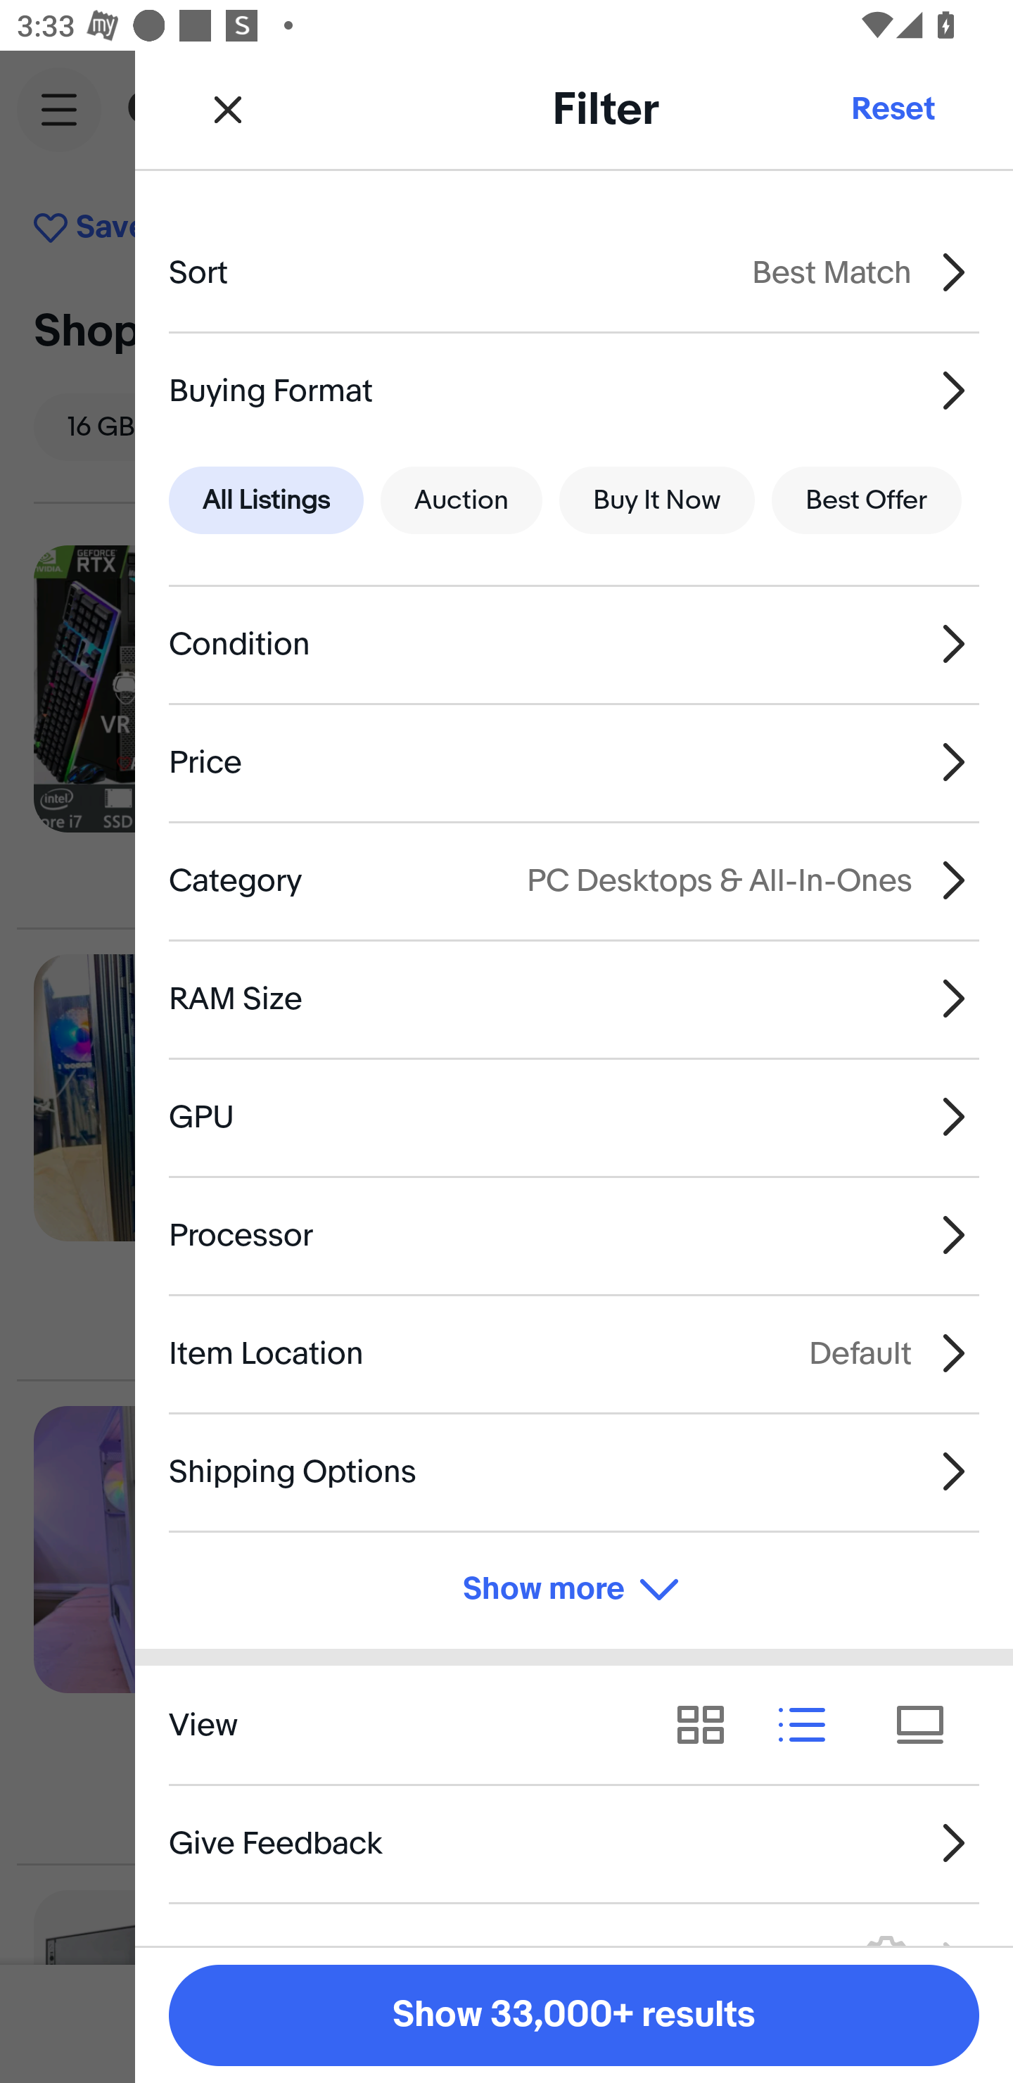 The width and height of the screenshot is (1013, 2083). I want to click on Show more, so click(574, 1590).